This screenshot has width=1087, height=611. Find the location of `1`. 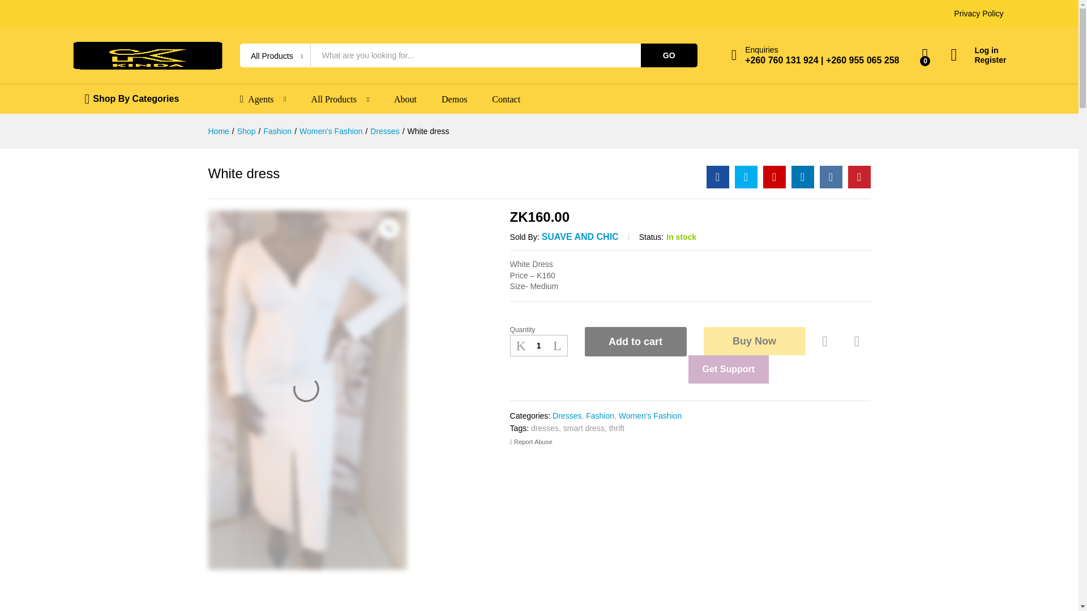

1 is located at coordinates (538, 345).